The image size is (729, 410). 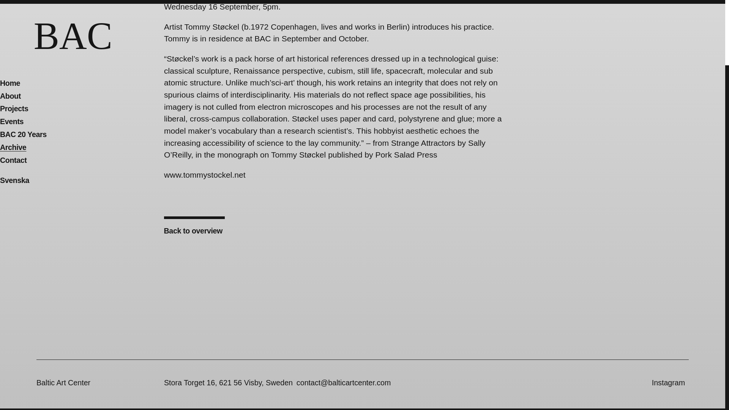 I want to click on Archive, so click(x=13, y=69).